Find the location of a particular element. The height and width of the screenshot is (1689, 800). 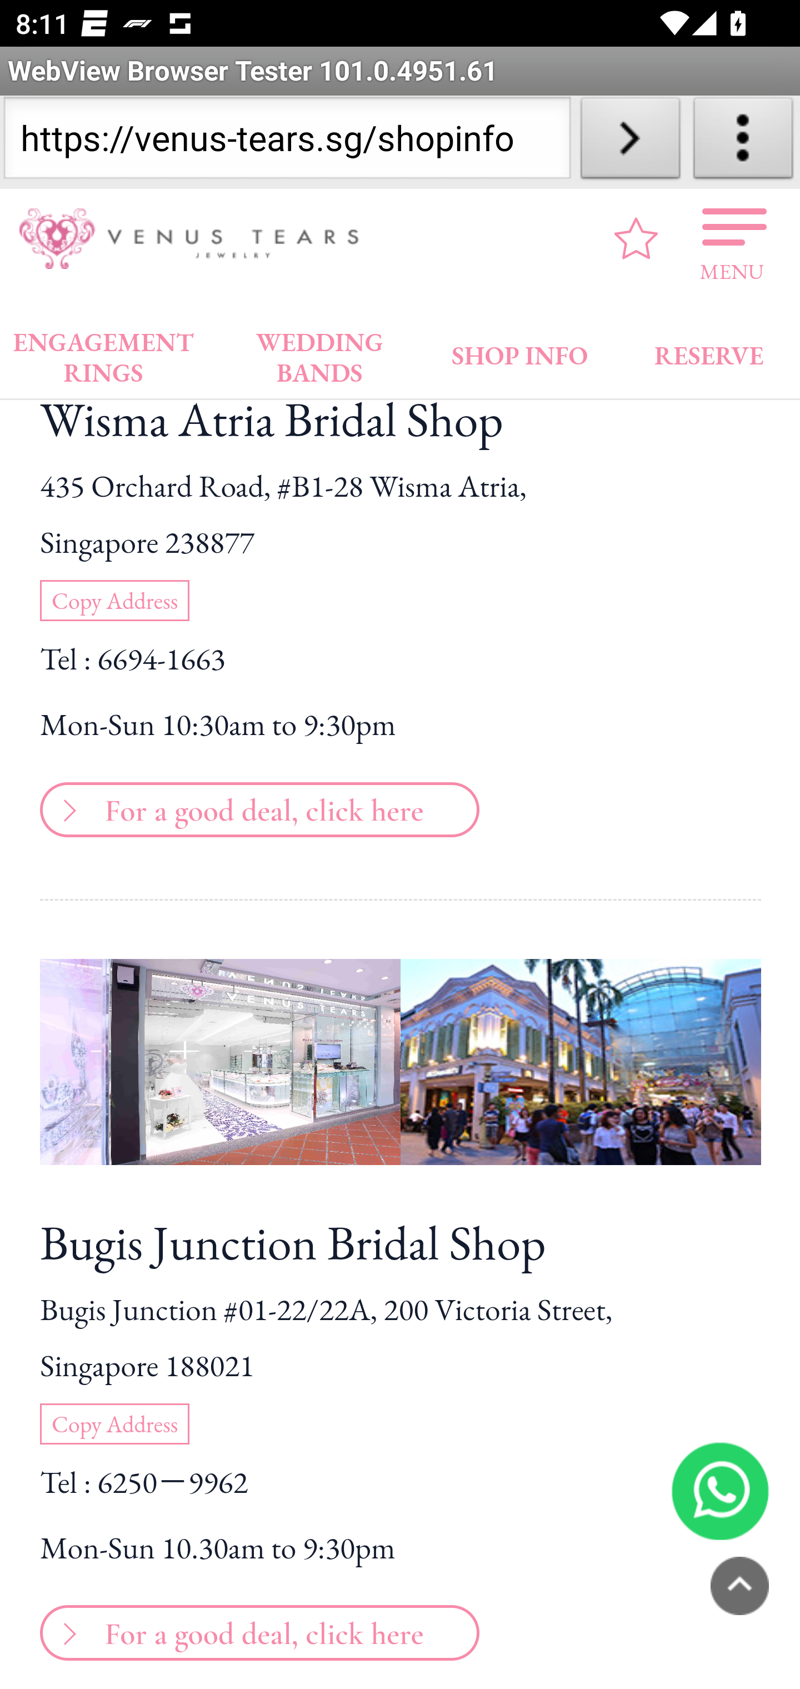

PAGETOP is located at coordinates (739, 1587).